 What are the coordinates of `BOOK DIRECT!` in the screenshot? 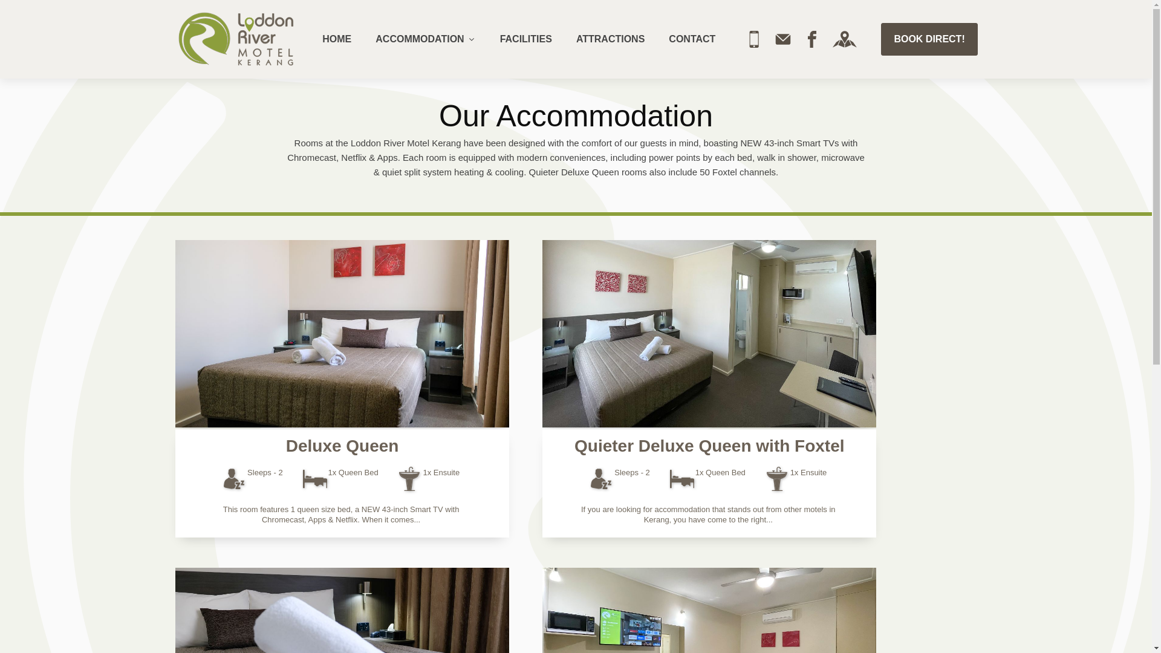 It's located at (929, 39).